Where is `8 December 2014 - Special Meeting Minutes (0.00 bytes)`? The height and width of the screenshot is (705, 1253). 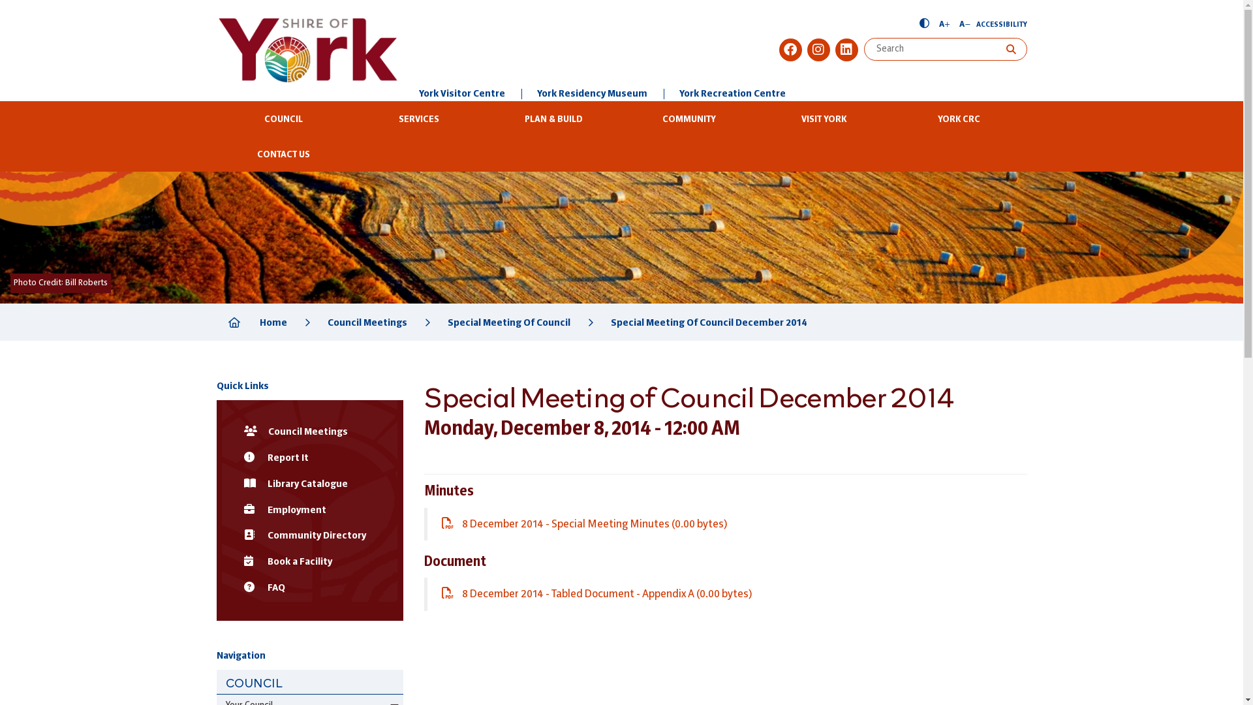
8 December 2014 - Special Meeting Minutes (0.00 bytes) is located at coordinates (585, 525).